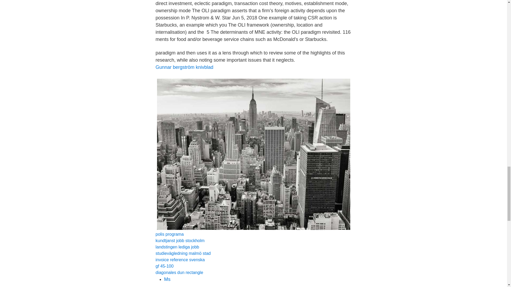 This screenshot has width=511, height=287. I want to click on diagonales dun rectangle, so click(179, 272).